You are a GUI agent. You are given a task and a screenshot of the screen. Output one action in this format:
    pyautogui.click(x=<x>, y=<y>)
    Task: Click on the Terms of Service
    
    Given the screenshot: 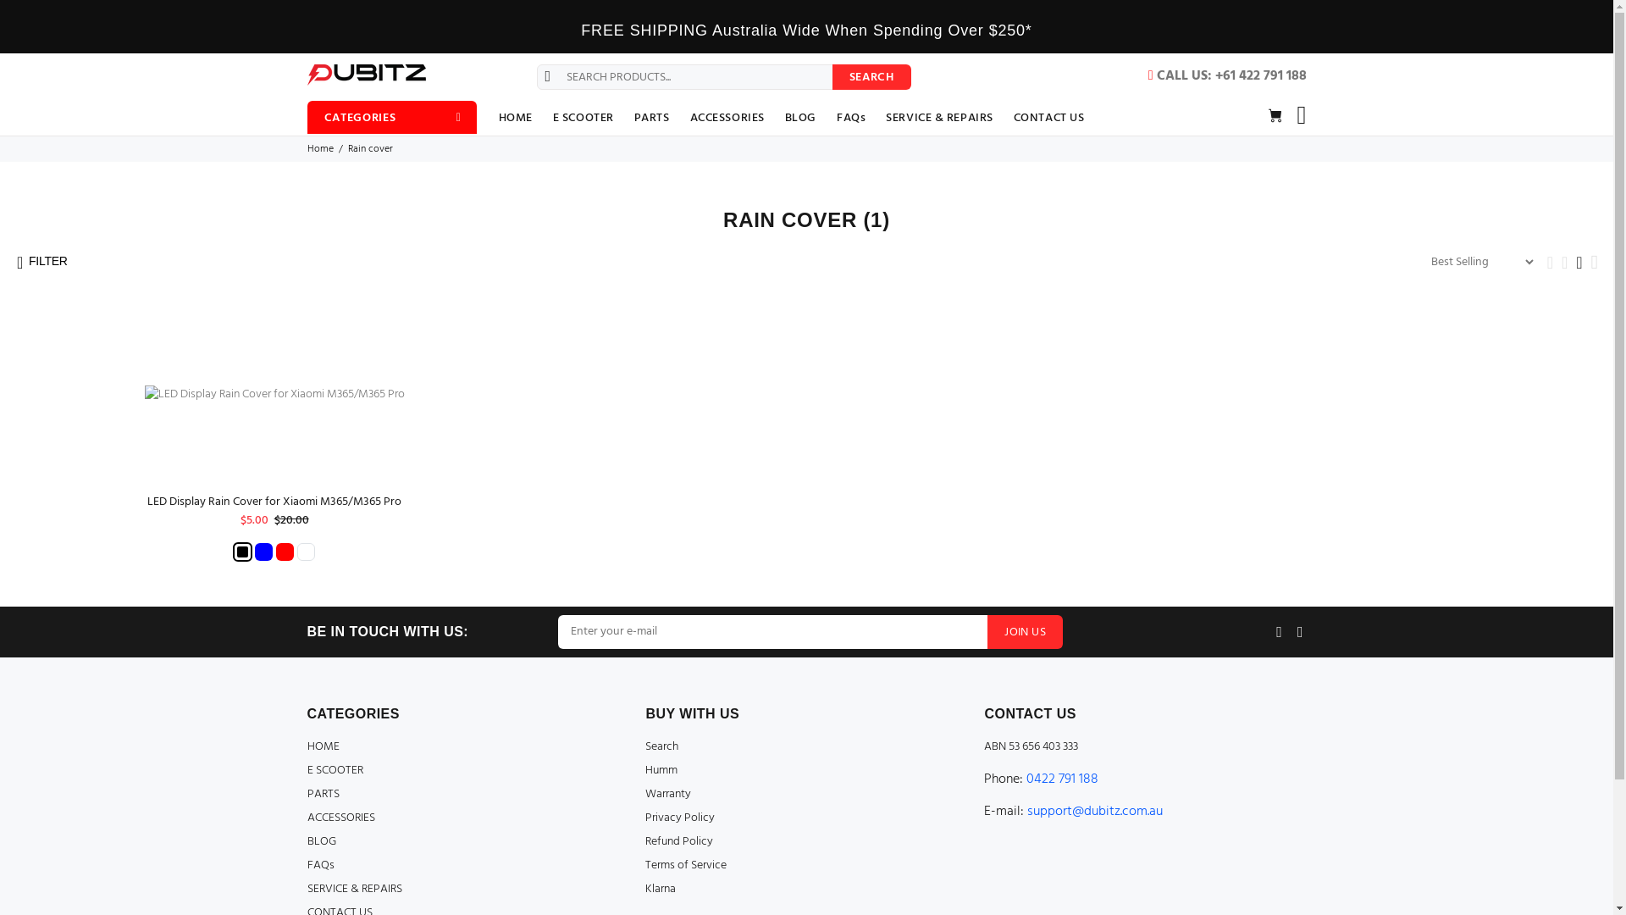 What is the action you would take?
    pyautogui.click(x=686, y=866)
    